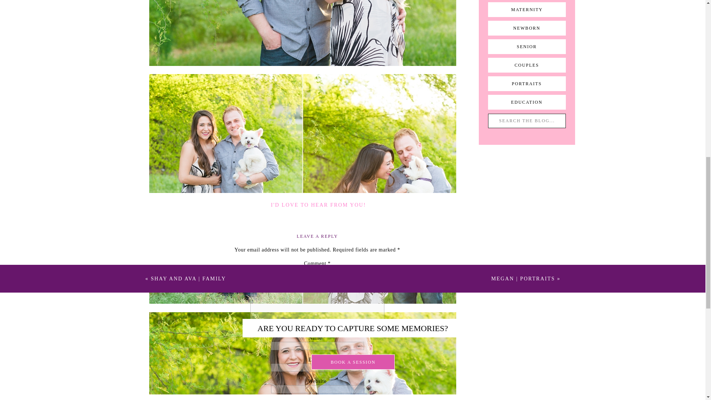 The height and width of the screenshot is (400, 711). I want to click on NEWBORN, so click(527, 28).